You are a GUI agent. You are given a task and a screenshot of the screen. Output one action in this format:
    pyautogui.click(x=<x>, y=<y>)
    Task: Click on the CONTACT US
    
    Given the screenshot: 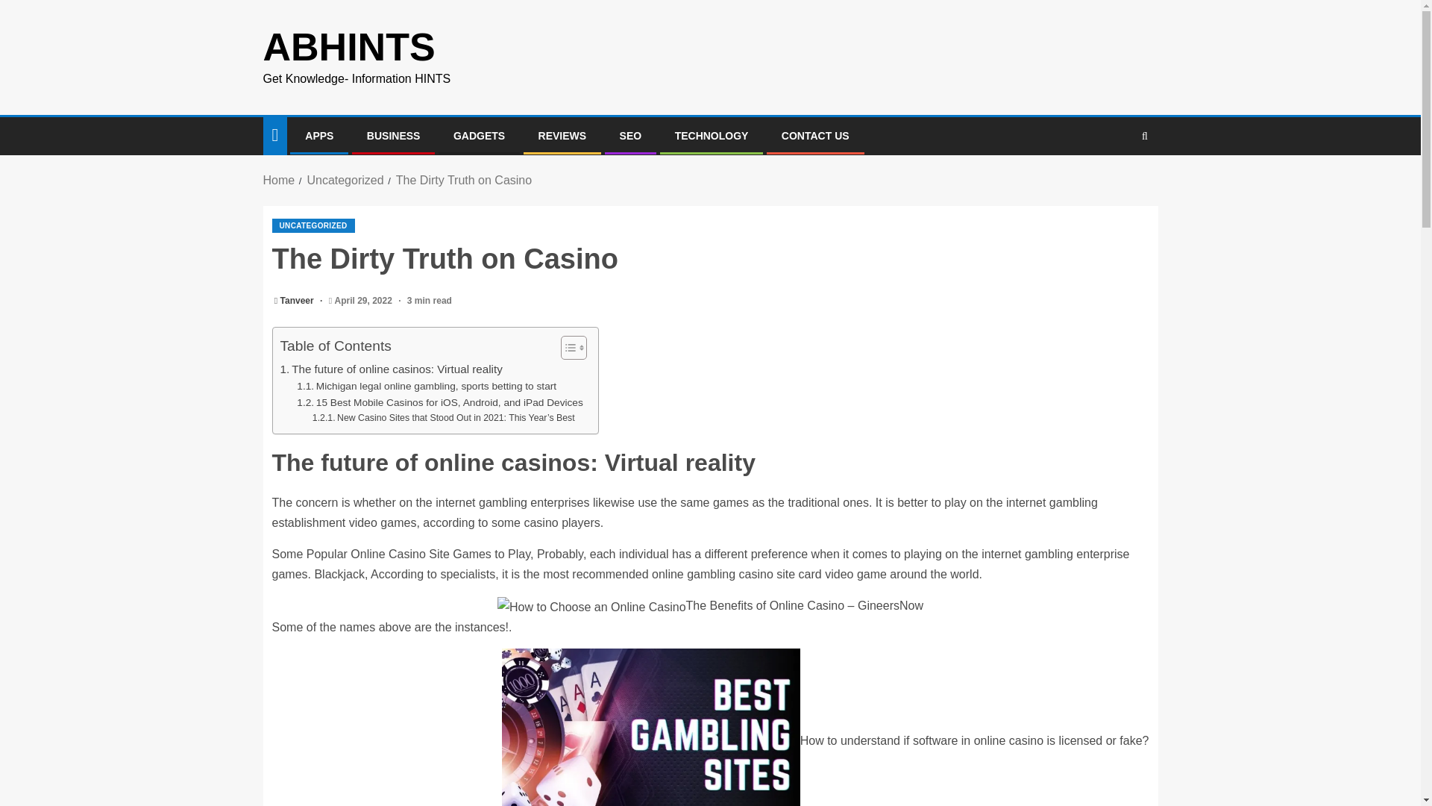 What is the action you would take?
    pyautogui.click(x=815, y=136)
    